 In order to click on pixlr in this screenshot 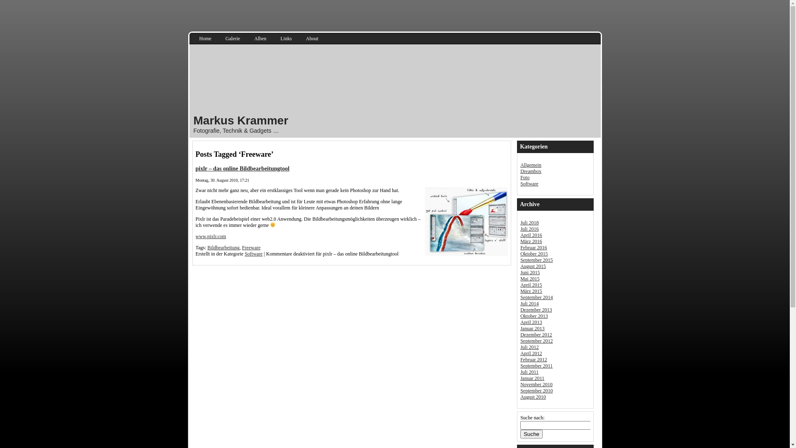, I will do `click(466, 222)`.